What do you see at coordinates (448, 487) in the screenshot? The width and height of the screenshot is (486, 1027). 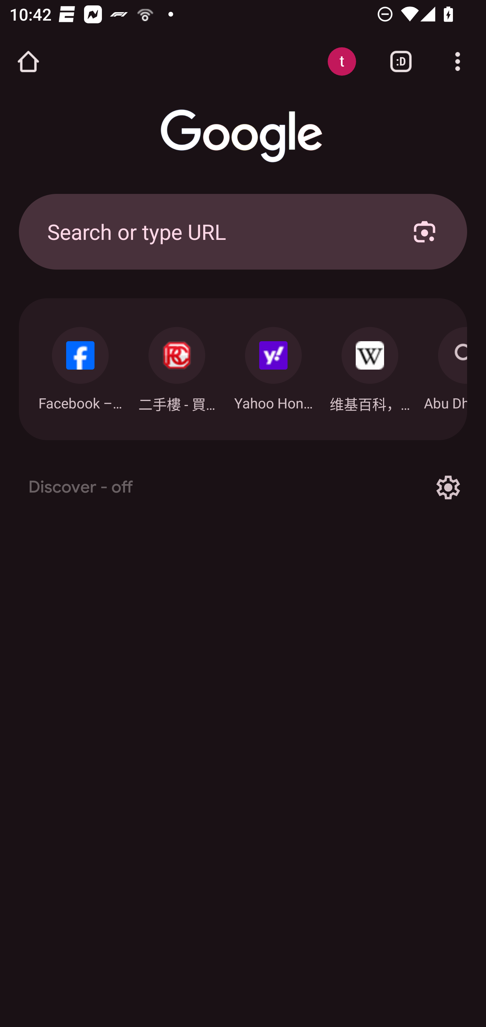 I see `Options for Discover` at bounding box center [448, 487].